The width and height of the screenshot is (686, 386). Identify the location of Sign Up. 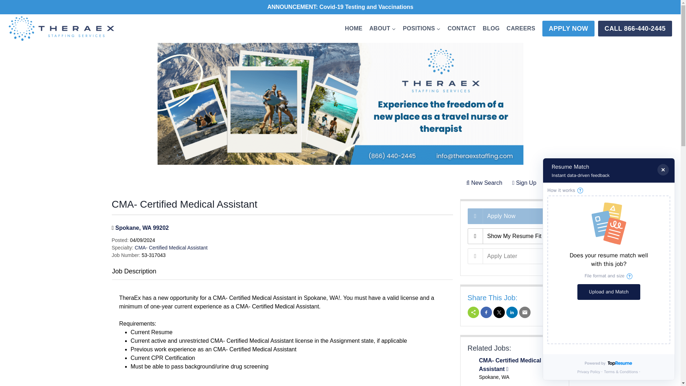
(524, 183).